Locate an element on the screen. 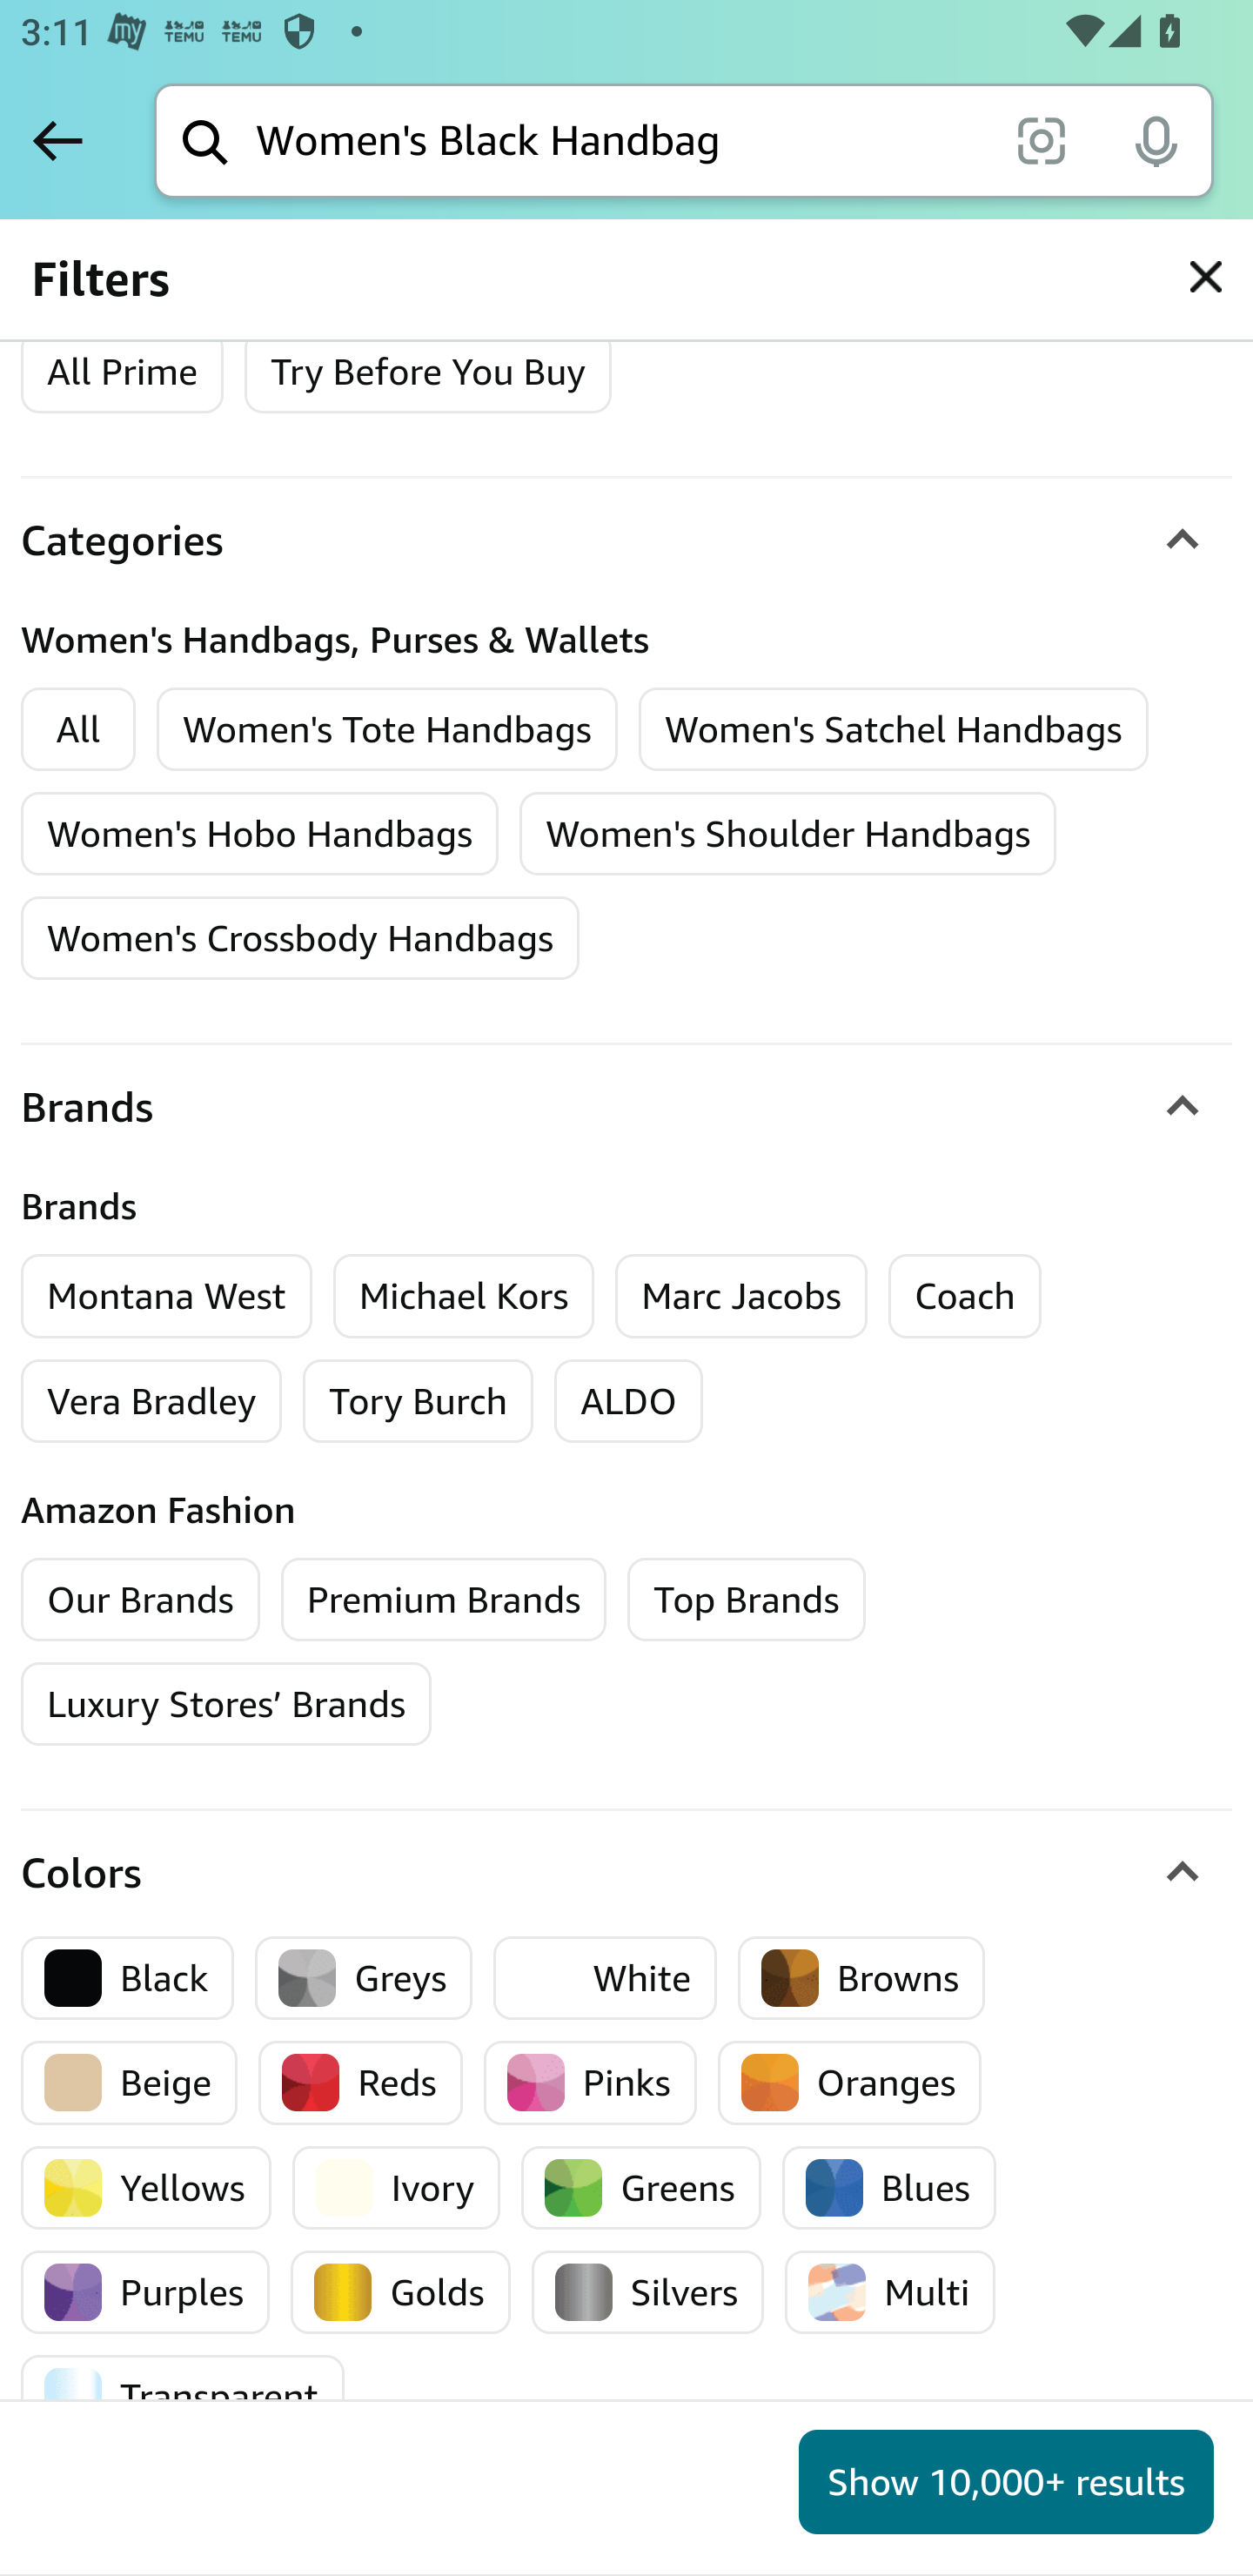 The height and width of the screenshot is (2576, 1253). Purples Purples Purples Purples is located at coordinates (146, 2291).